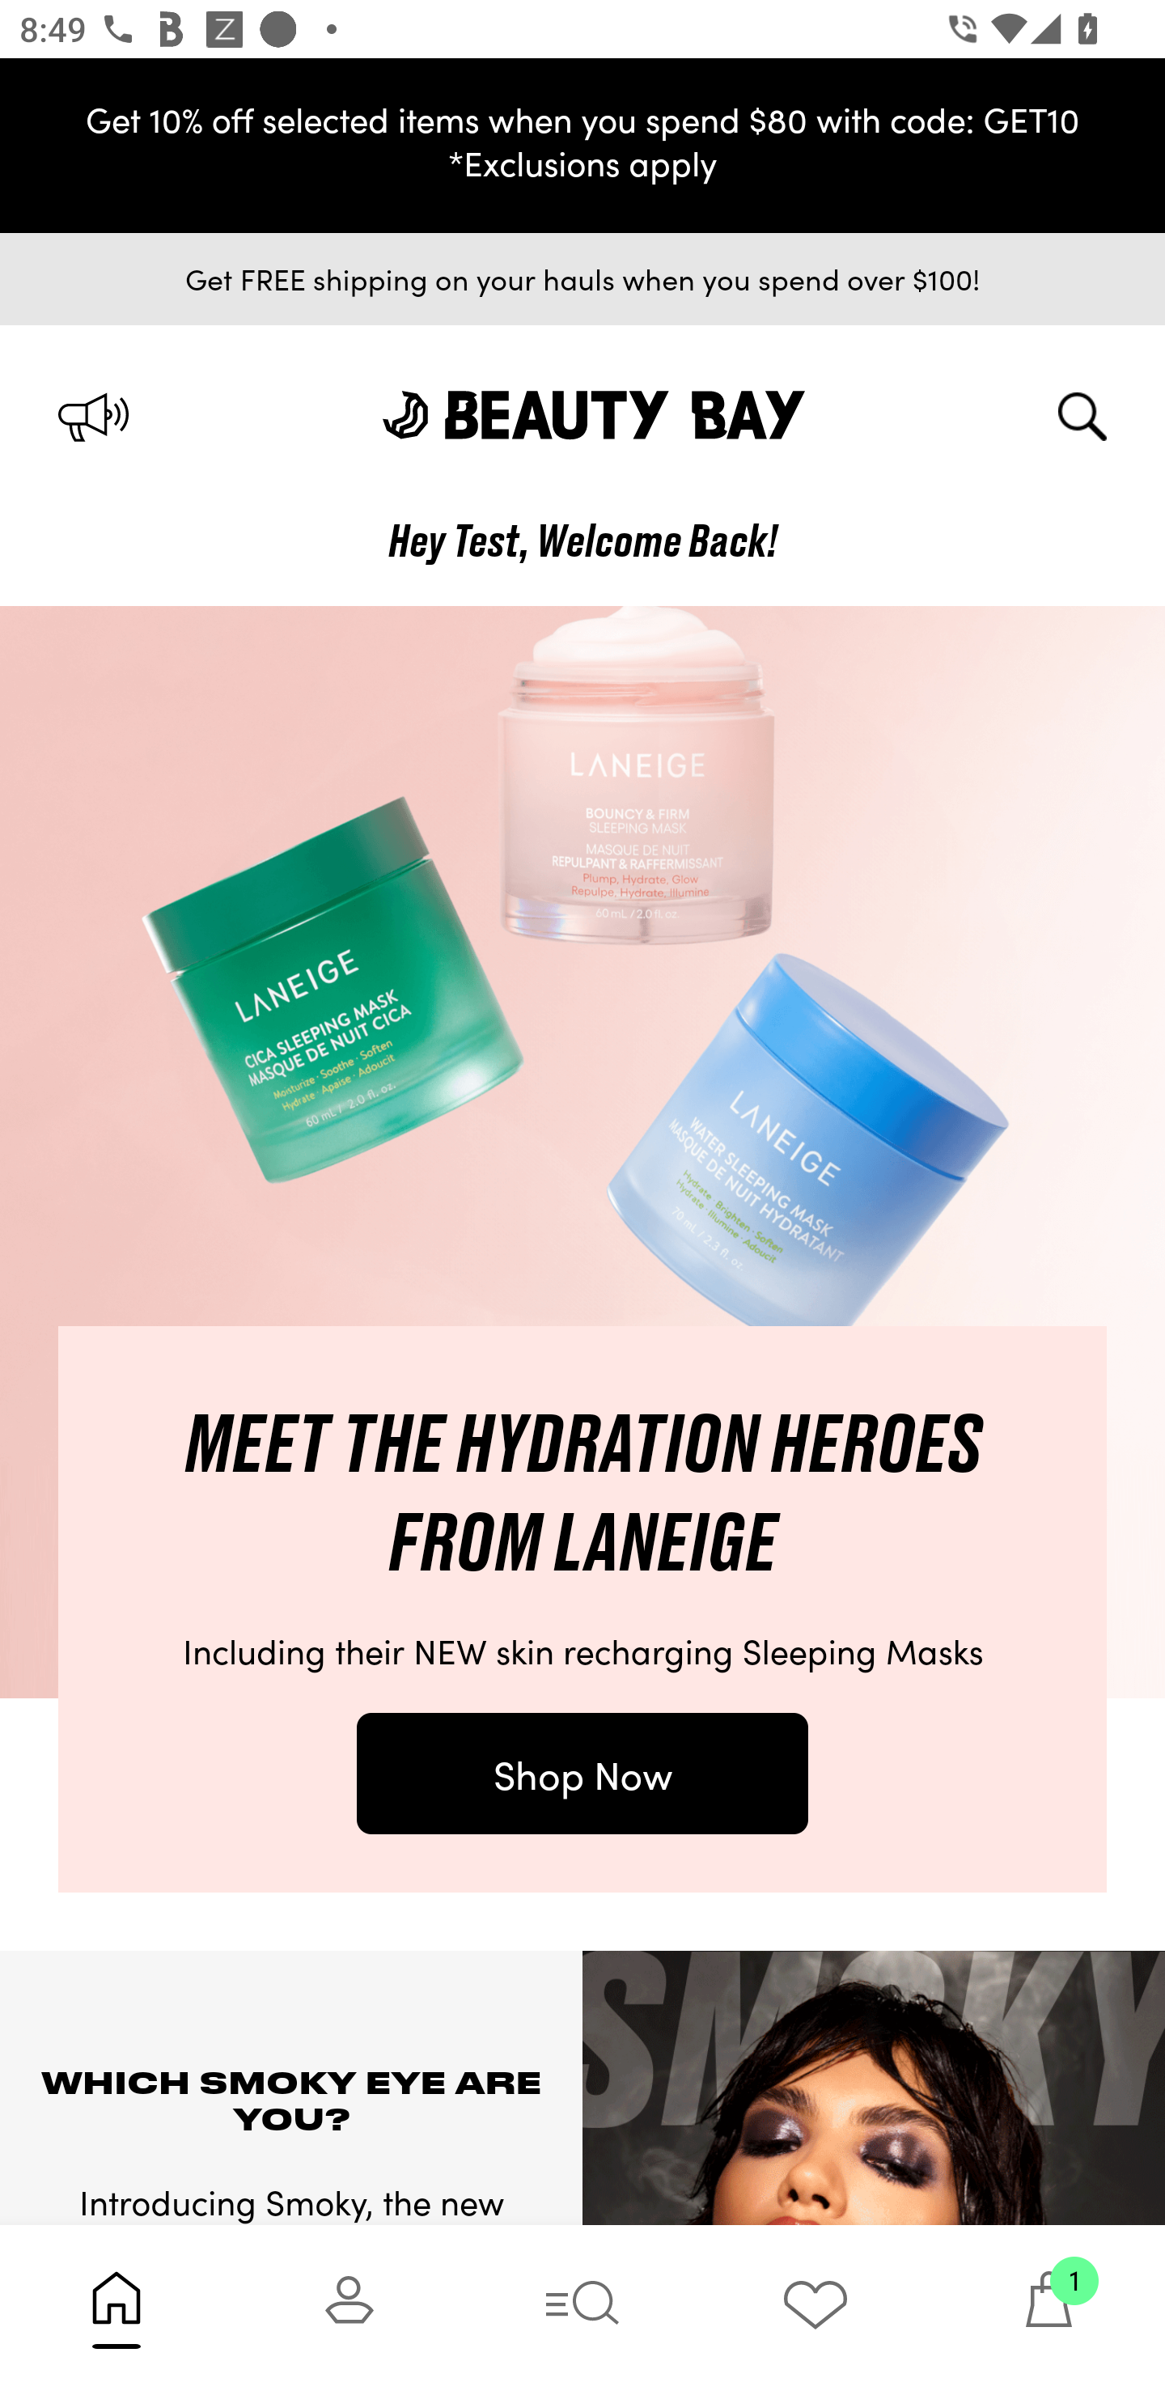 Image resolution: width=1165 pixels, height=2395 pixels. What do you see at coordinates (1048, 2309) in the screenshot?
I see `1` at bounding box center [1048, 2309].